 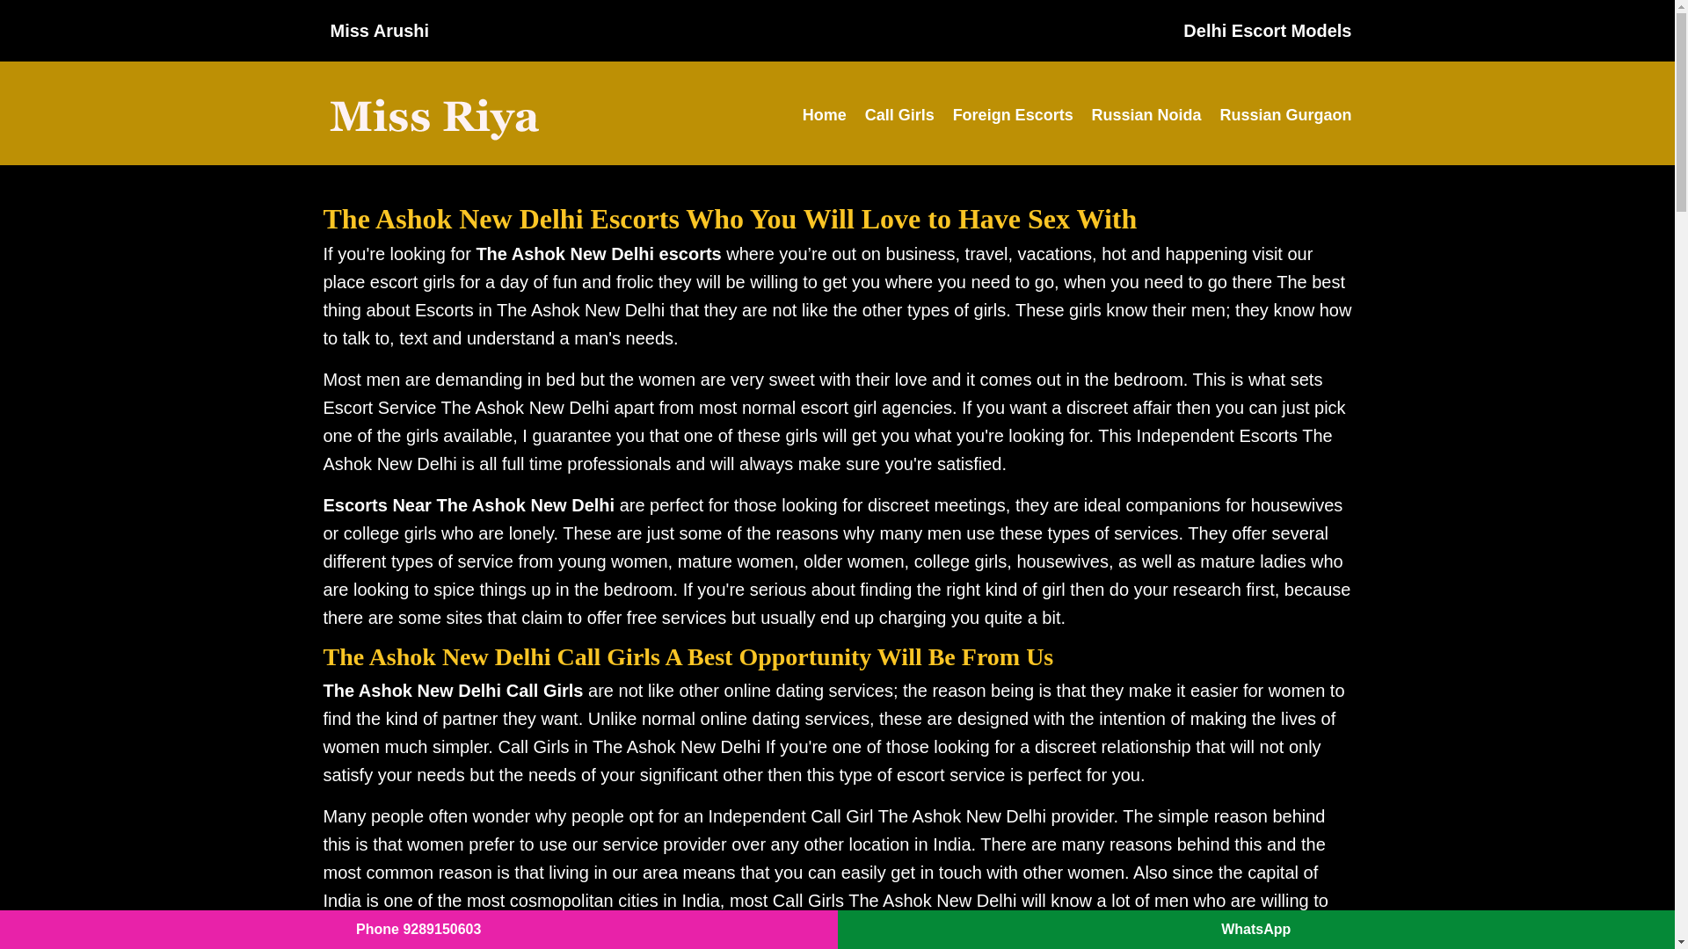 I want to click on The Ashok New Delhi escorts, so click(x=598, y=253).